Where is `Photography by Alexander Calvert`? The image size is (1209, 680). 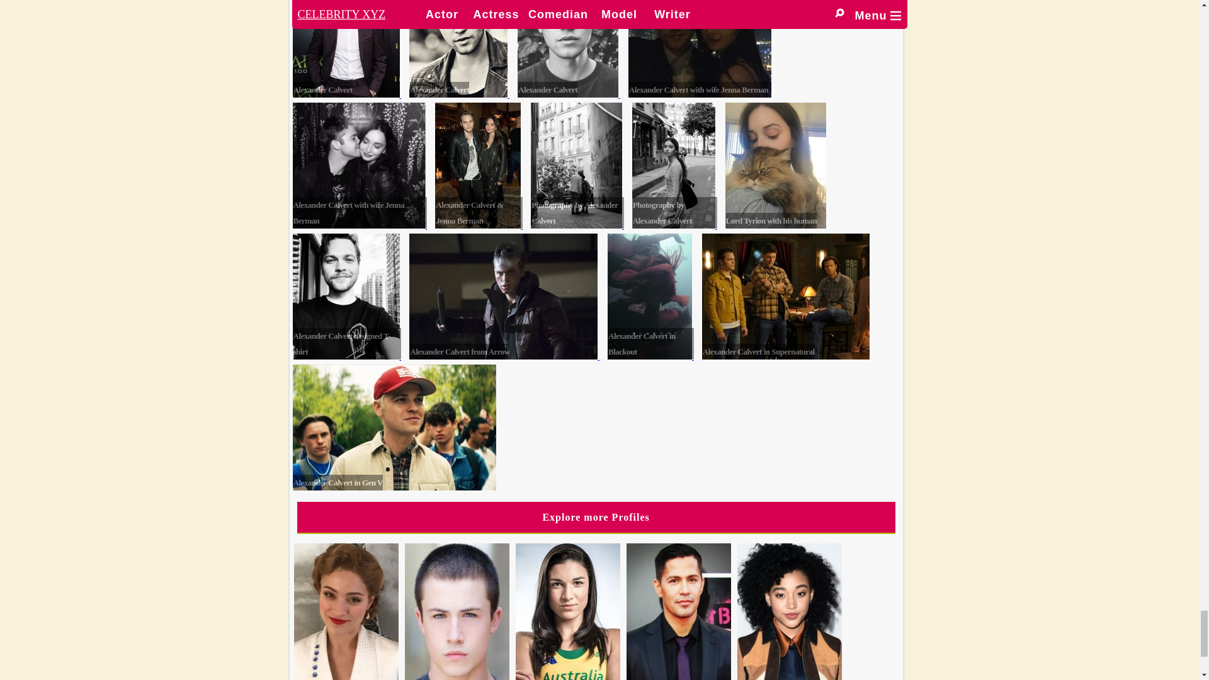
Photography by Alexander Calvert is located at coordinates (576, 165).